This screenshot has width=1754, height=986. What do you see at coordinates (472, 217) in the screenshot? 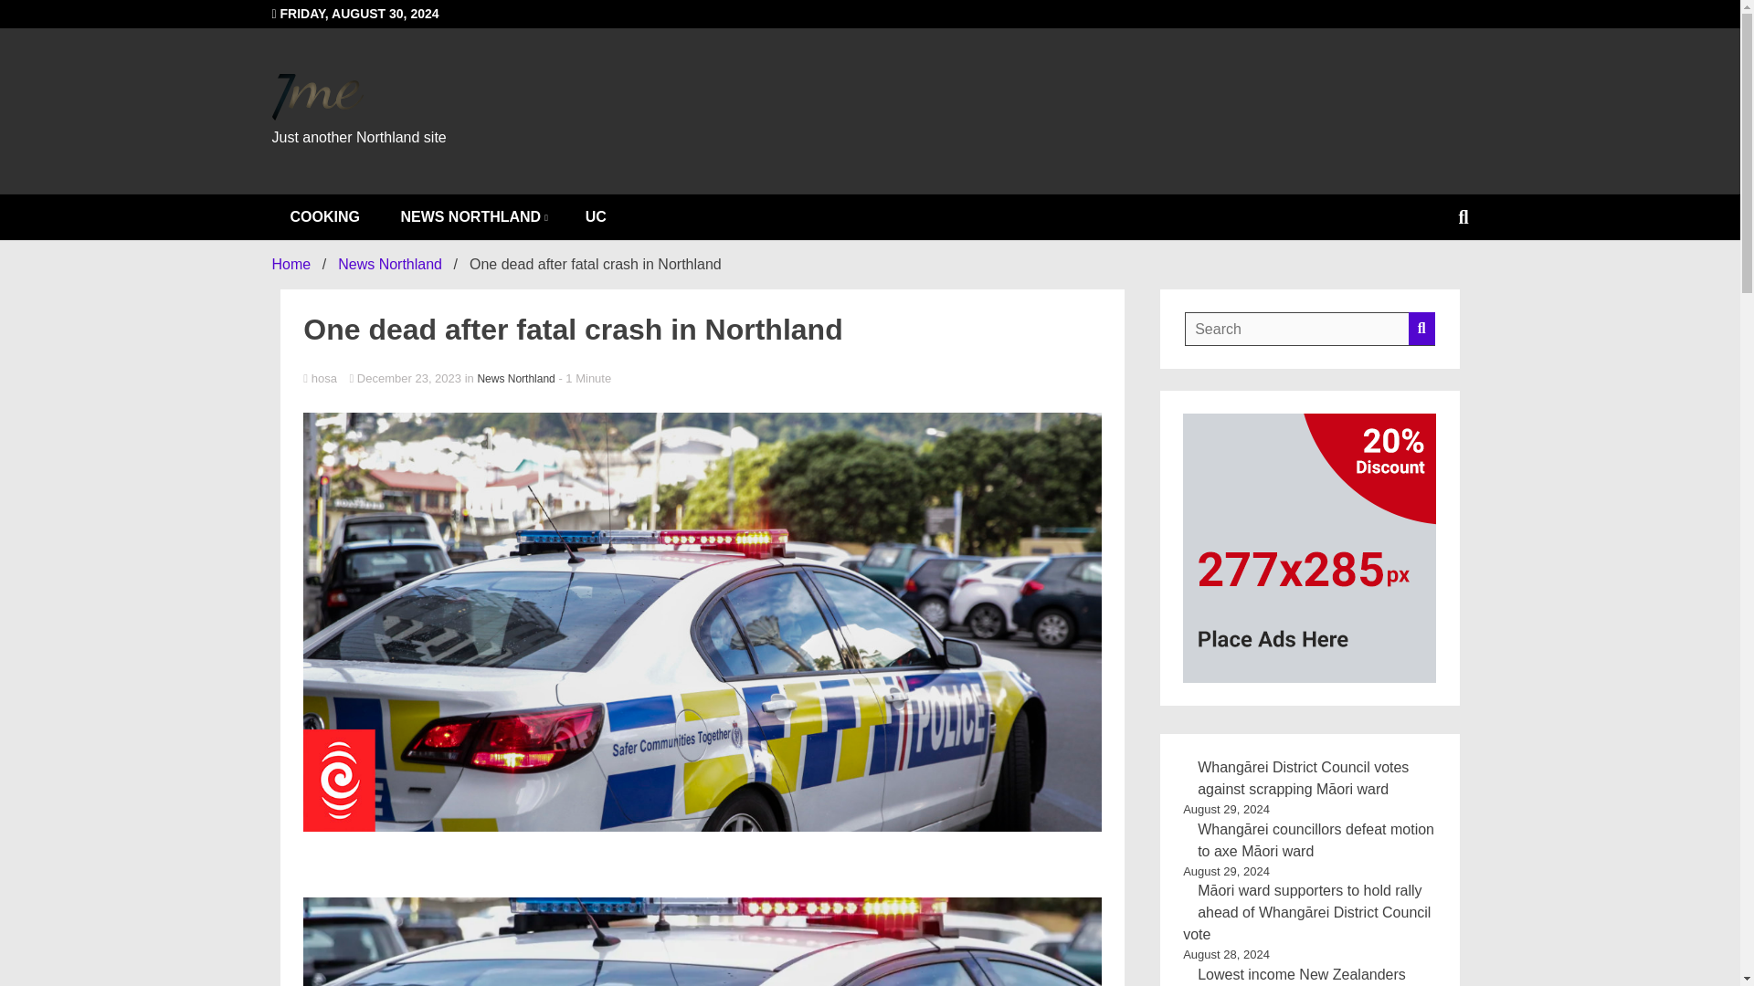
I see `NEWS NORTHLAND` at bounding box center [472, 217].